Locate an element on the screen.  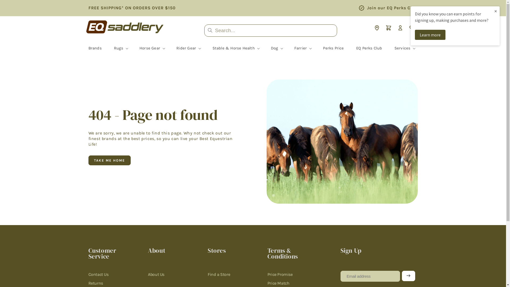
Stable & Horse Health is located at coordinates (234, 48).